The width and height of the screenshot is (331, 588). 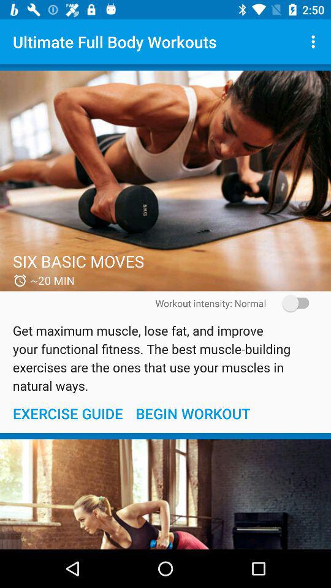 What do you see at coordinates (165, 181) in the screenshot?
I see `because back devicer` at bounding box center [165, 181].